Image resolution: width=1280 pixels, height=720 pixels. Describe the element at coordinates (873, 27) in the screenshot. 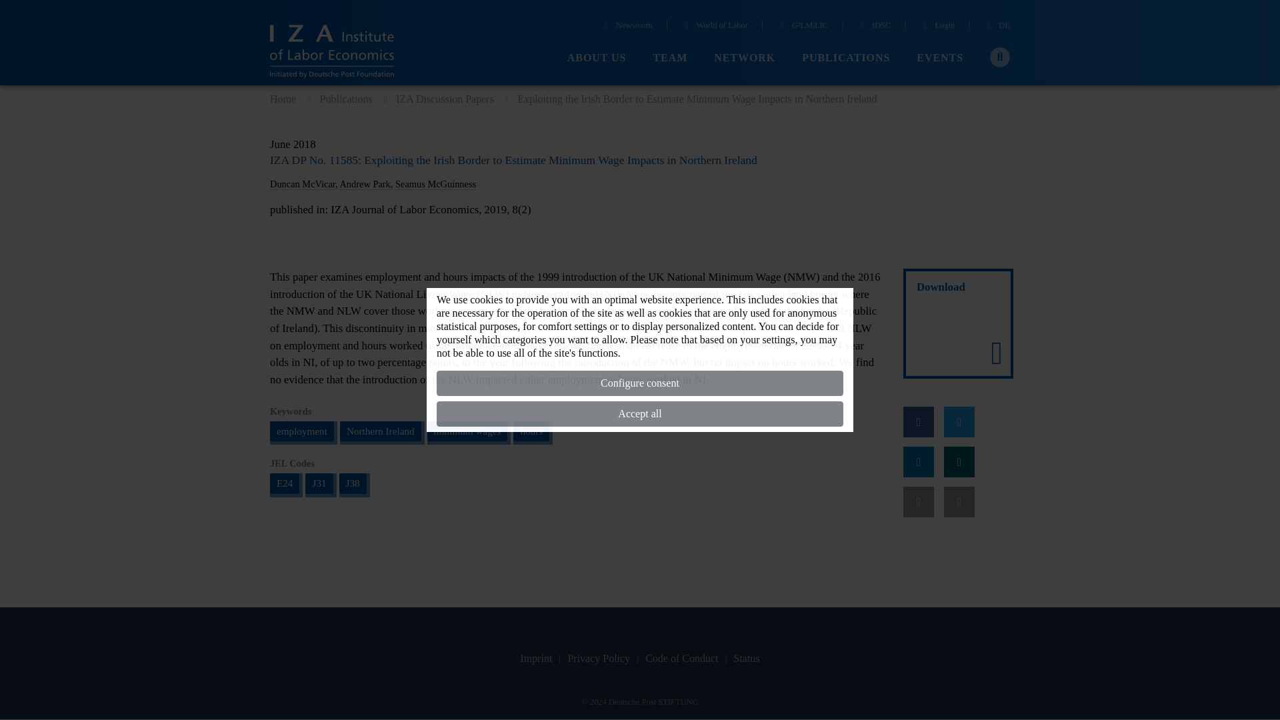

I see `IDSC` at that location.